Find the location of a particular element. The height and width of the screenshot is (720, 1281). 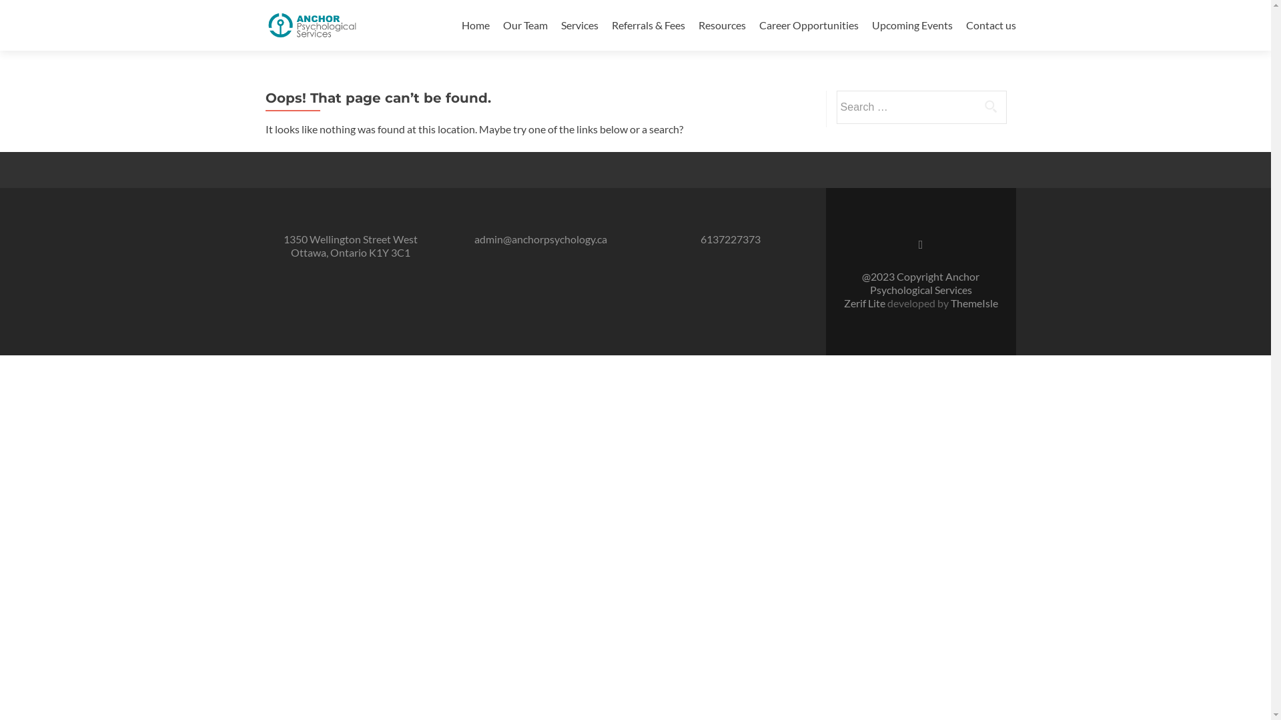

ThemeIsle is located at coordinates (974, 303).